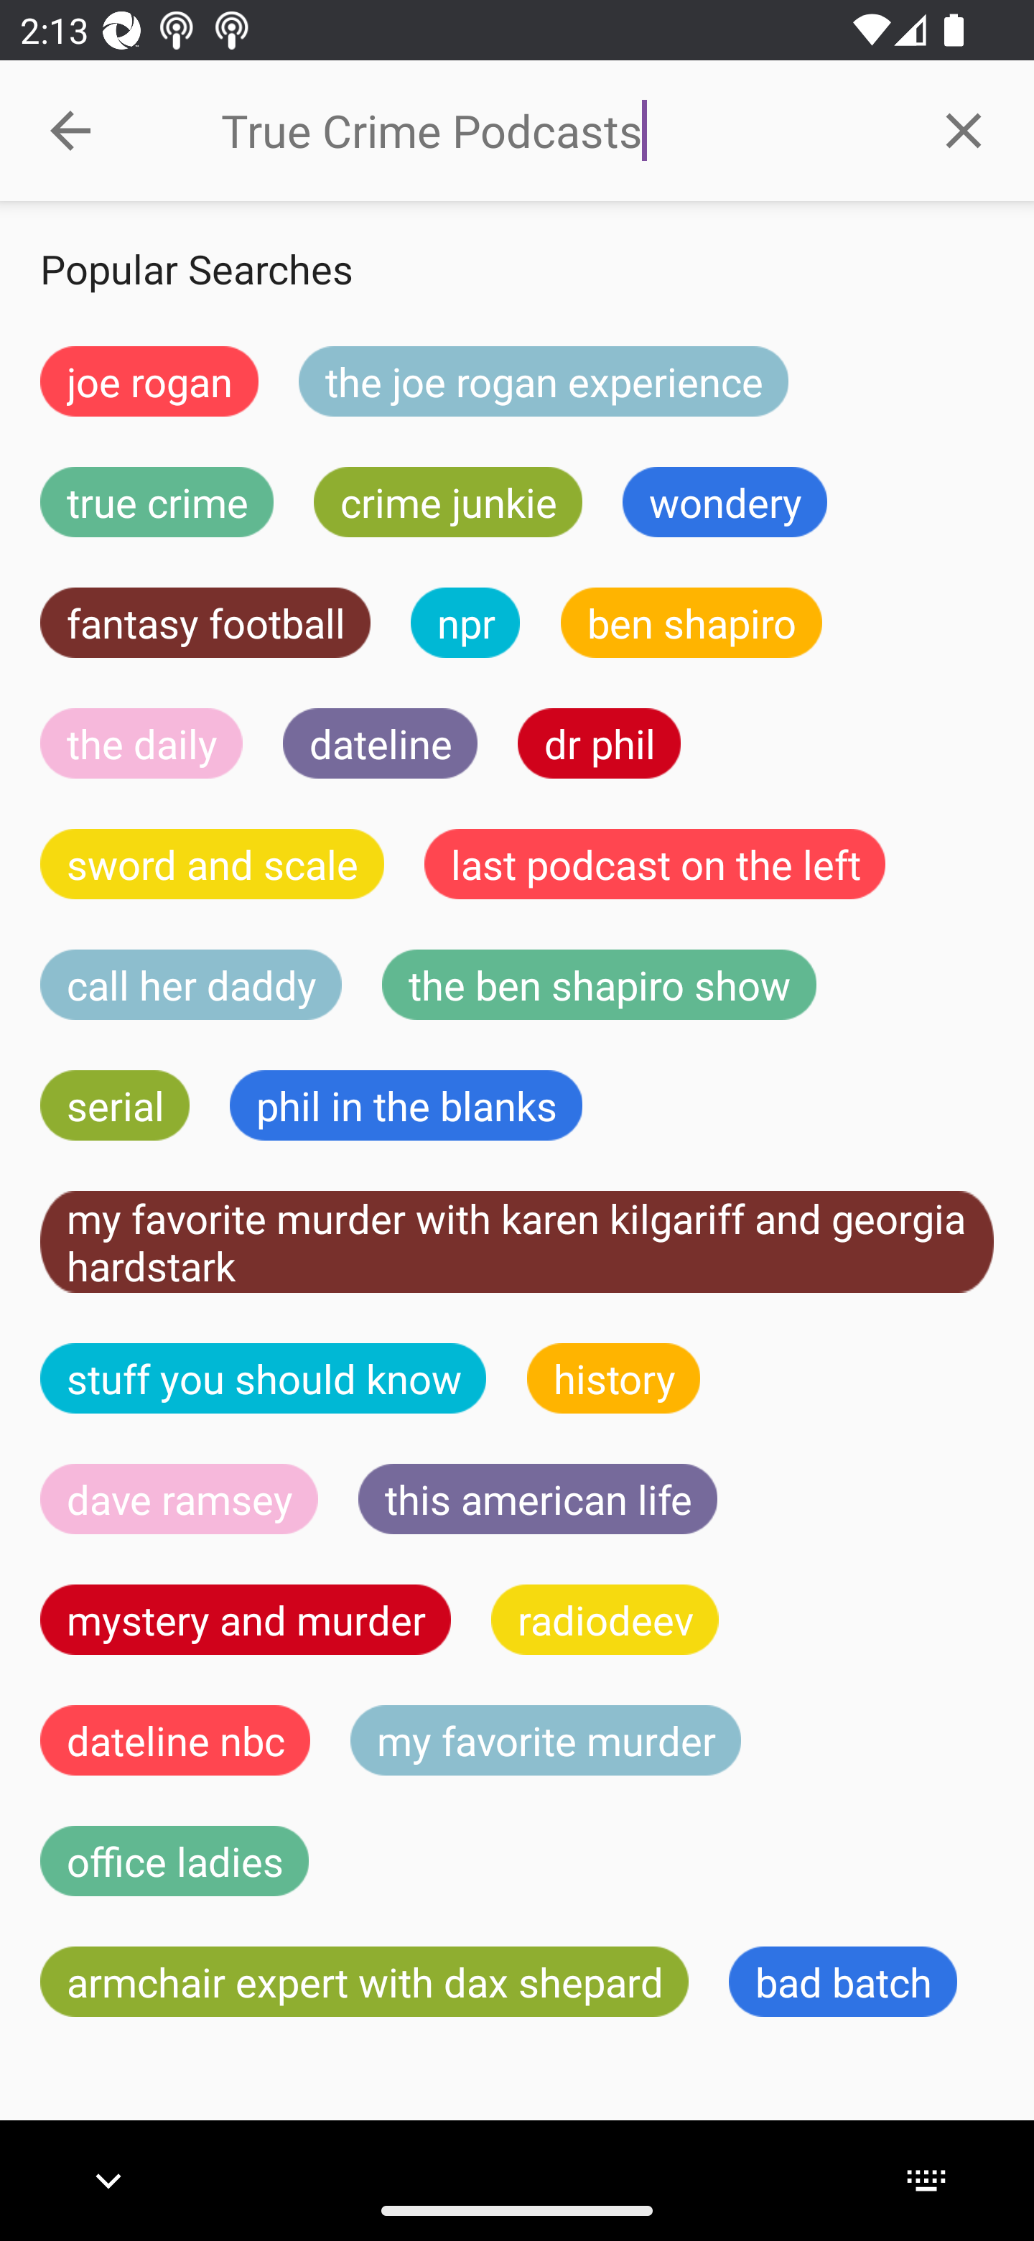 The image size is (1034, 2241). What do you see at coordinates (141, 743) in the screenshot?
I see `the daily` at bounding box center [141, 743].